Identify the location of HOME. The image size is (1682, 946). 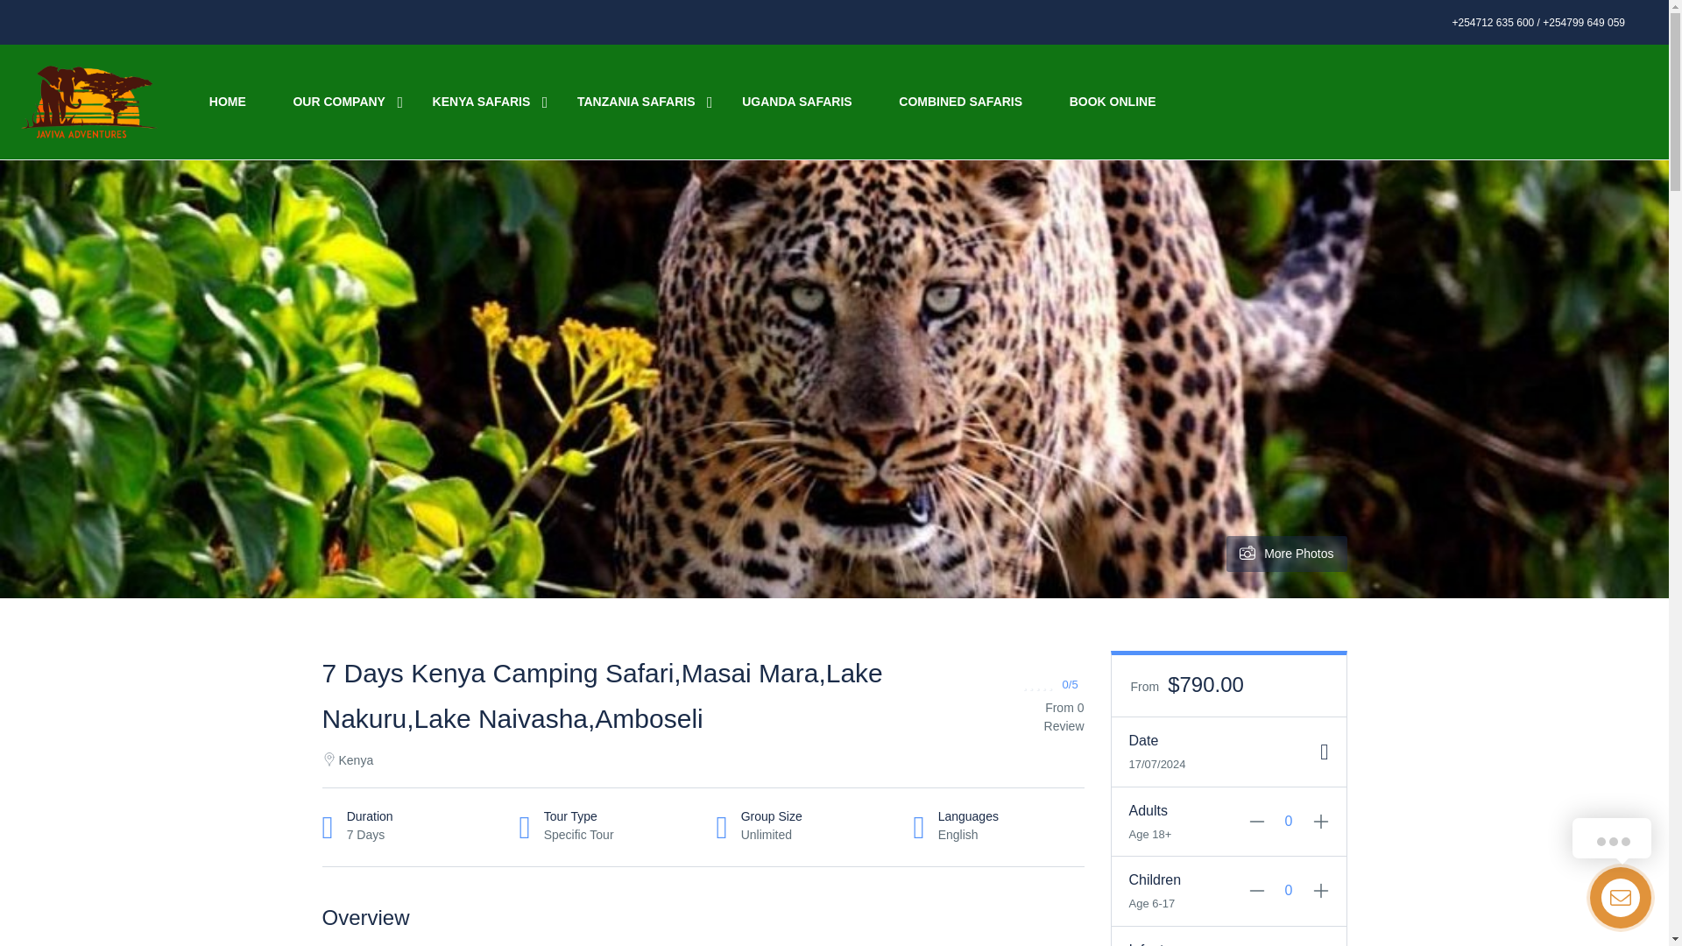
(227, 102).